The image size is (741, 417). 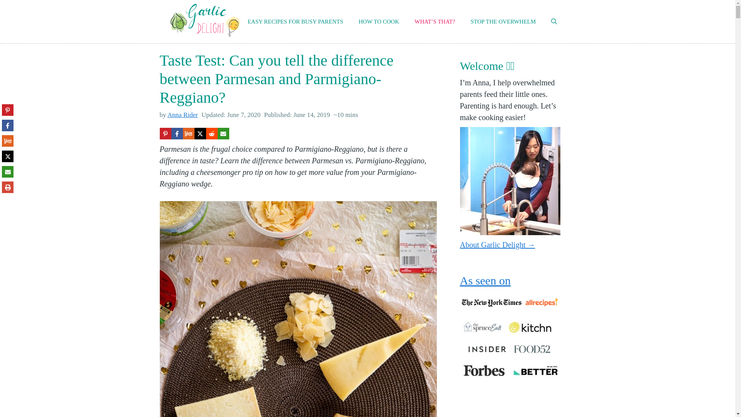 What do you see at coordinates (296, 22) in the screenshot?
I see `EASY RECIPES FOR BUSY PARENTS` at bounding box center [296, 22].